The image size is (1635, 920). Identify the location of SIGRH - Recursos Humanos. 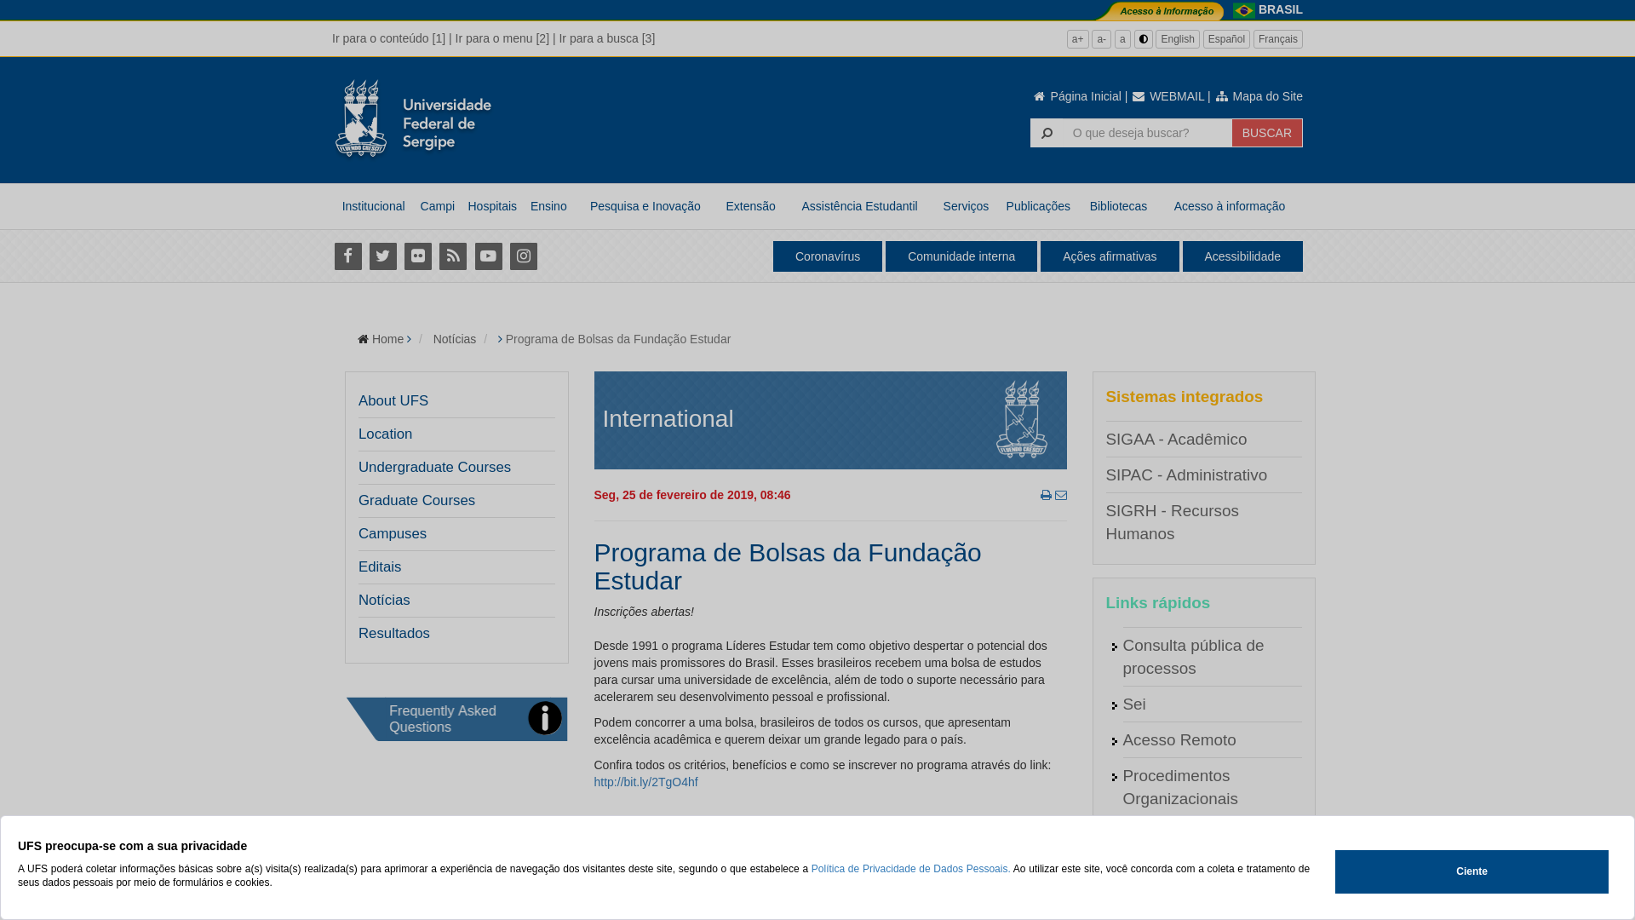
(1172, 522).